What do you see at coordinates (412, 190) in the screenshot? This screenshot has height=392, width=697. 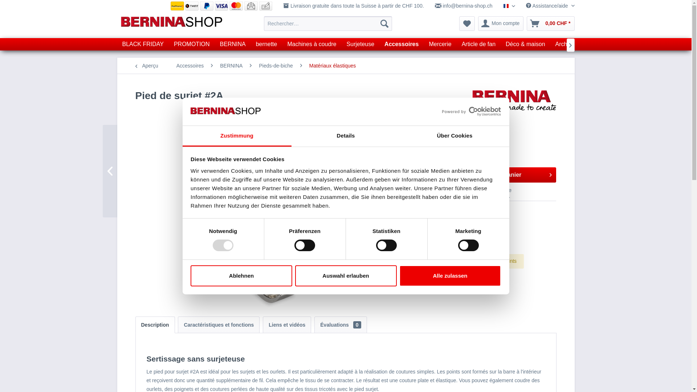 I see `Comparer` at bounding box center [412, 190].